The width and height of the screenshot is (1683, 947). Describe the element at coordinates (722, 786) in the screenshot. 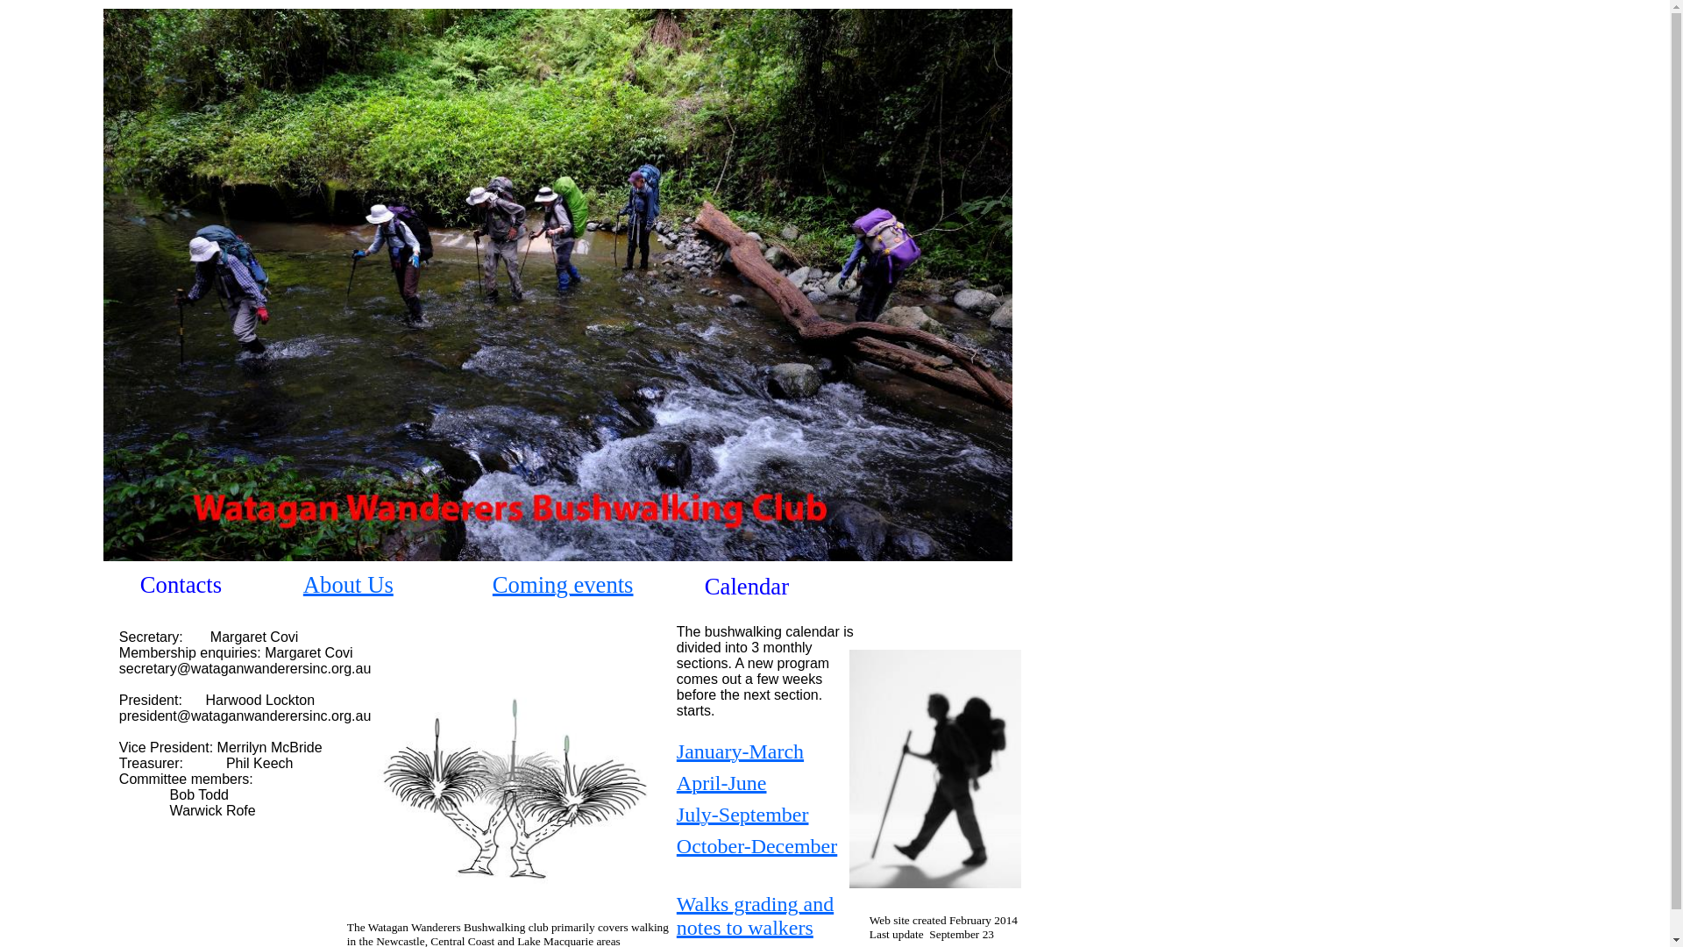

I see `April-June` at that location.